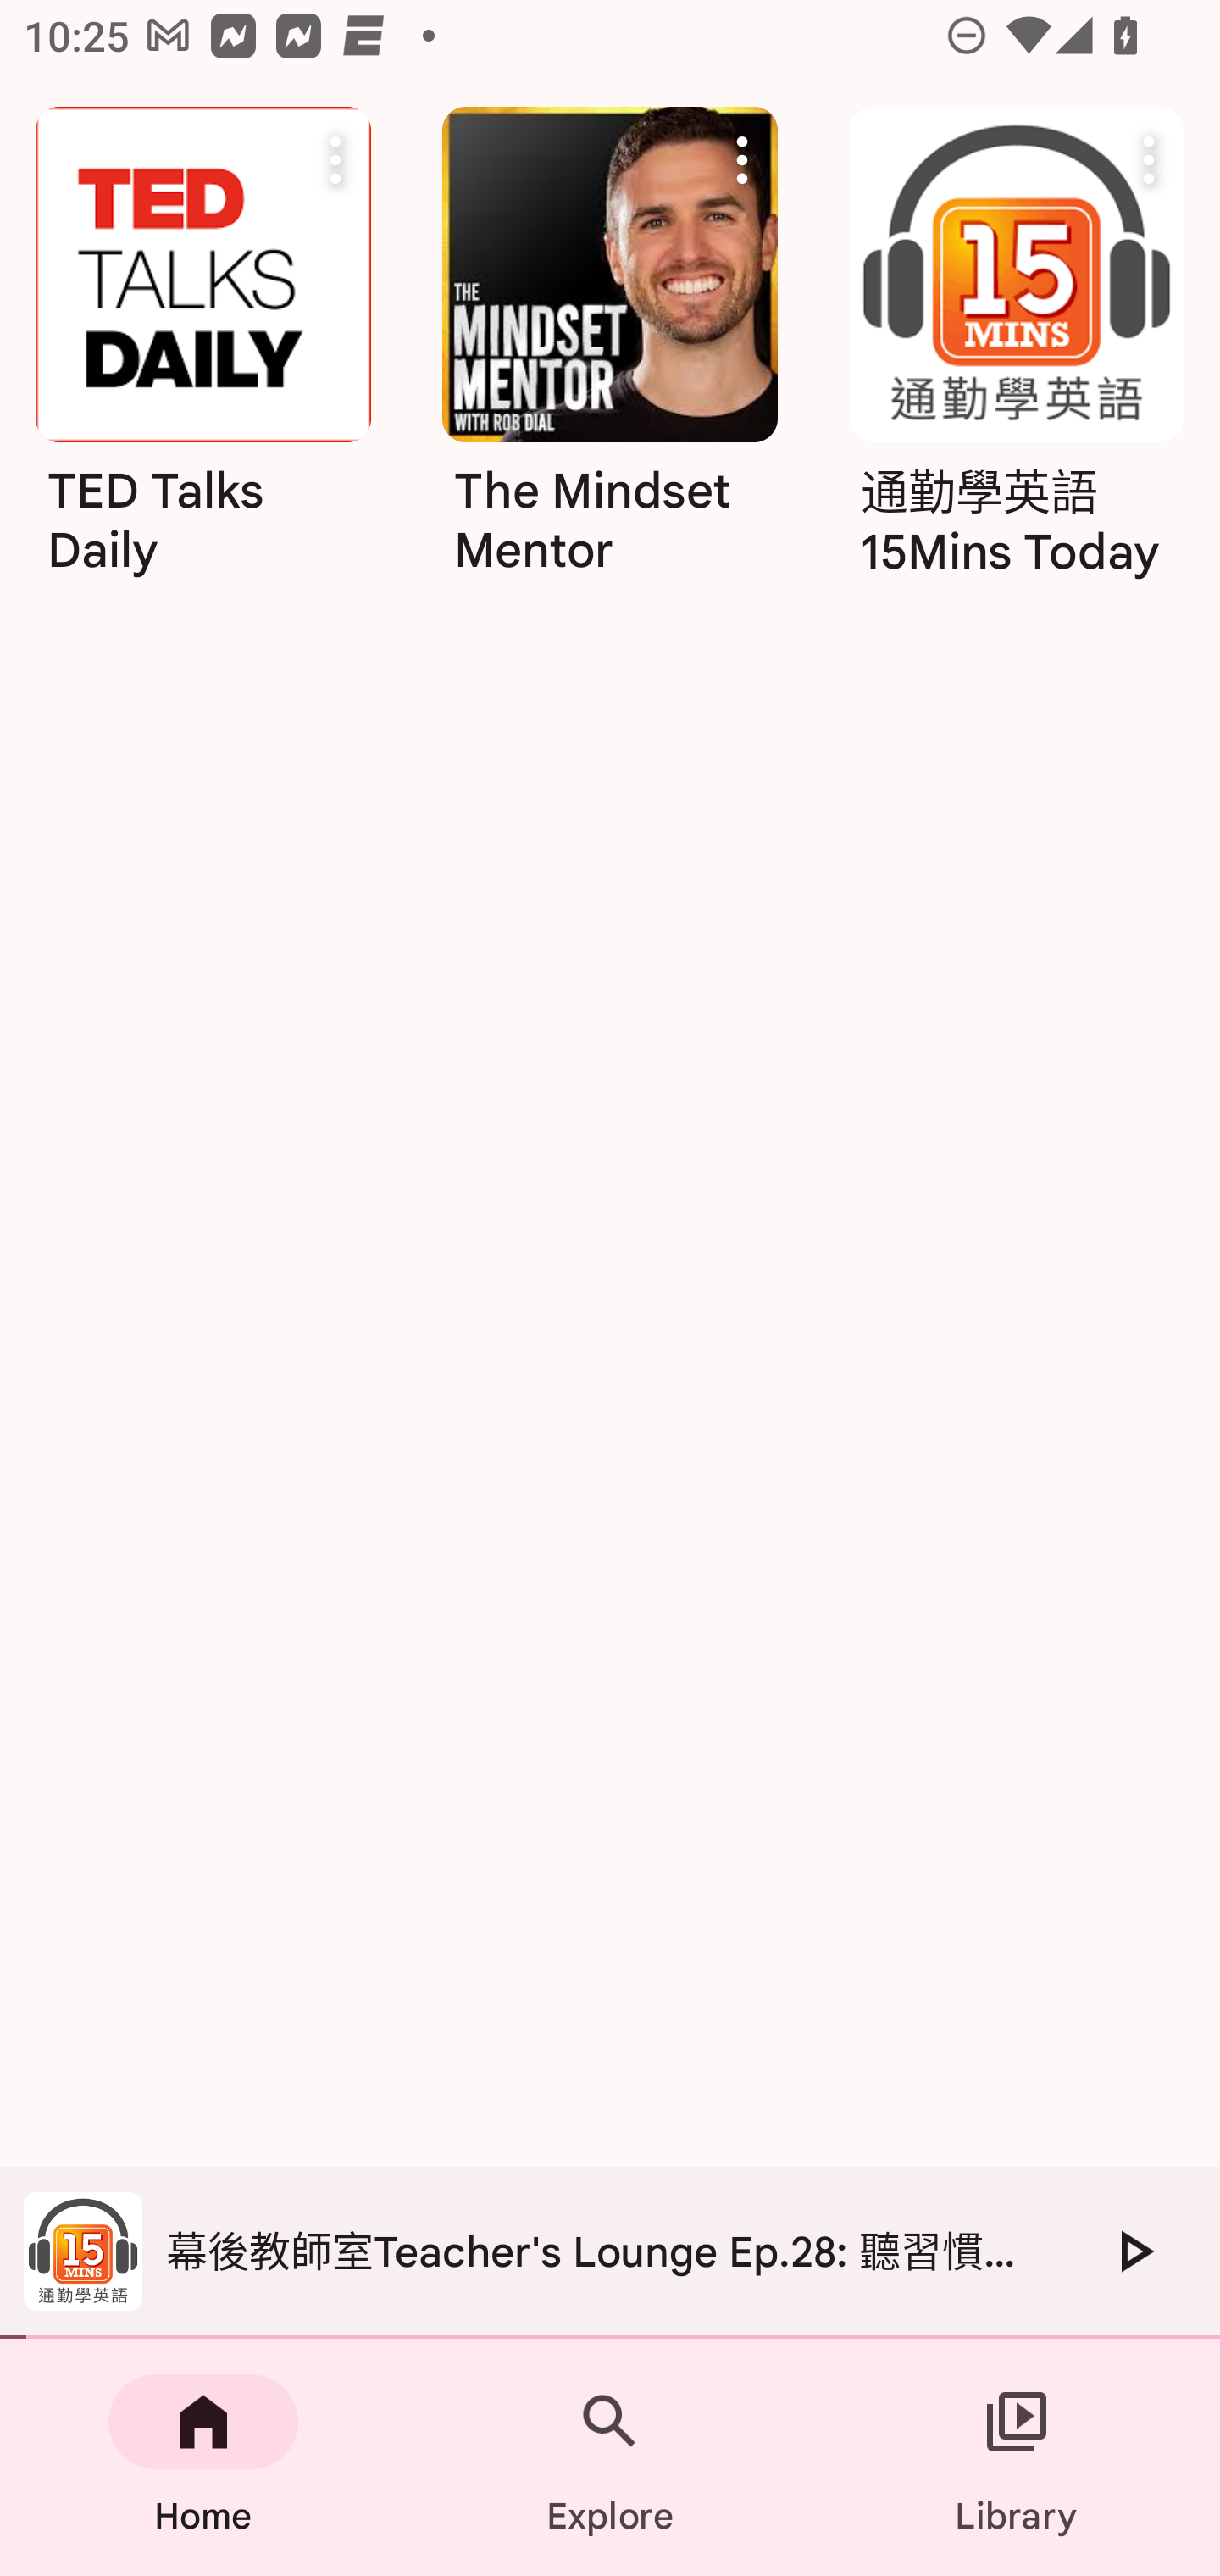 This screenshot has width=1220, height=2576. What do you see at coordinates (1134, 2251) in the screenshot?
I see `Play` at bounding box center [1134, 2251].